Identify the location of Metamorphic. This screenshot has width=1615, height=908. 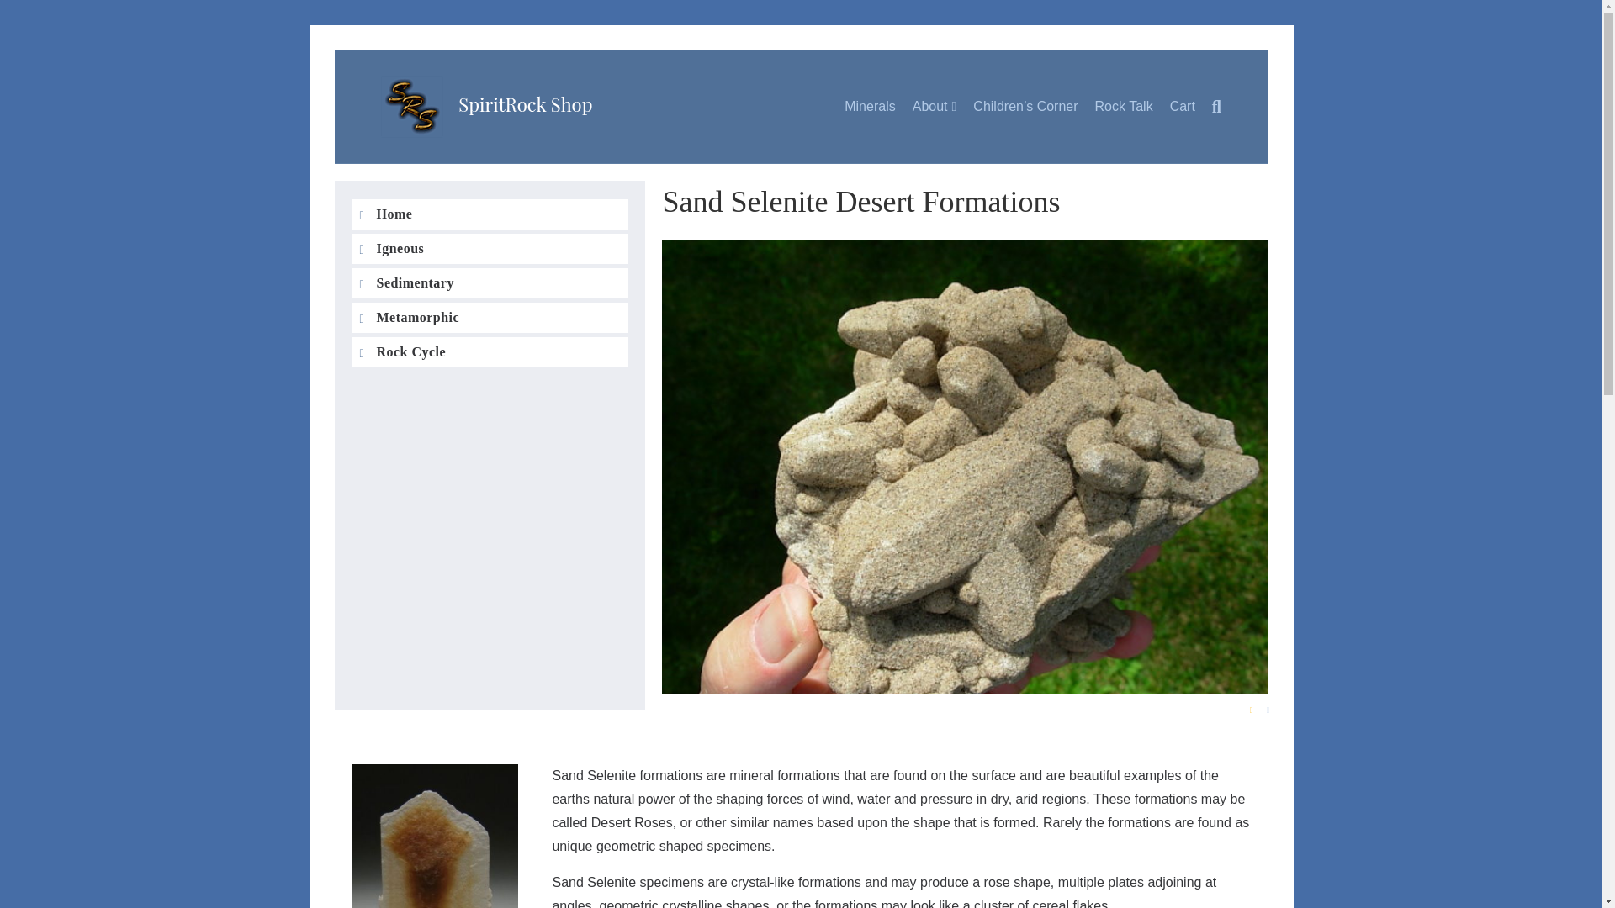
(490, 318).